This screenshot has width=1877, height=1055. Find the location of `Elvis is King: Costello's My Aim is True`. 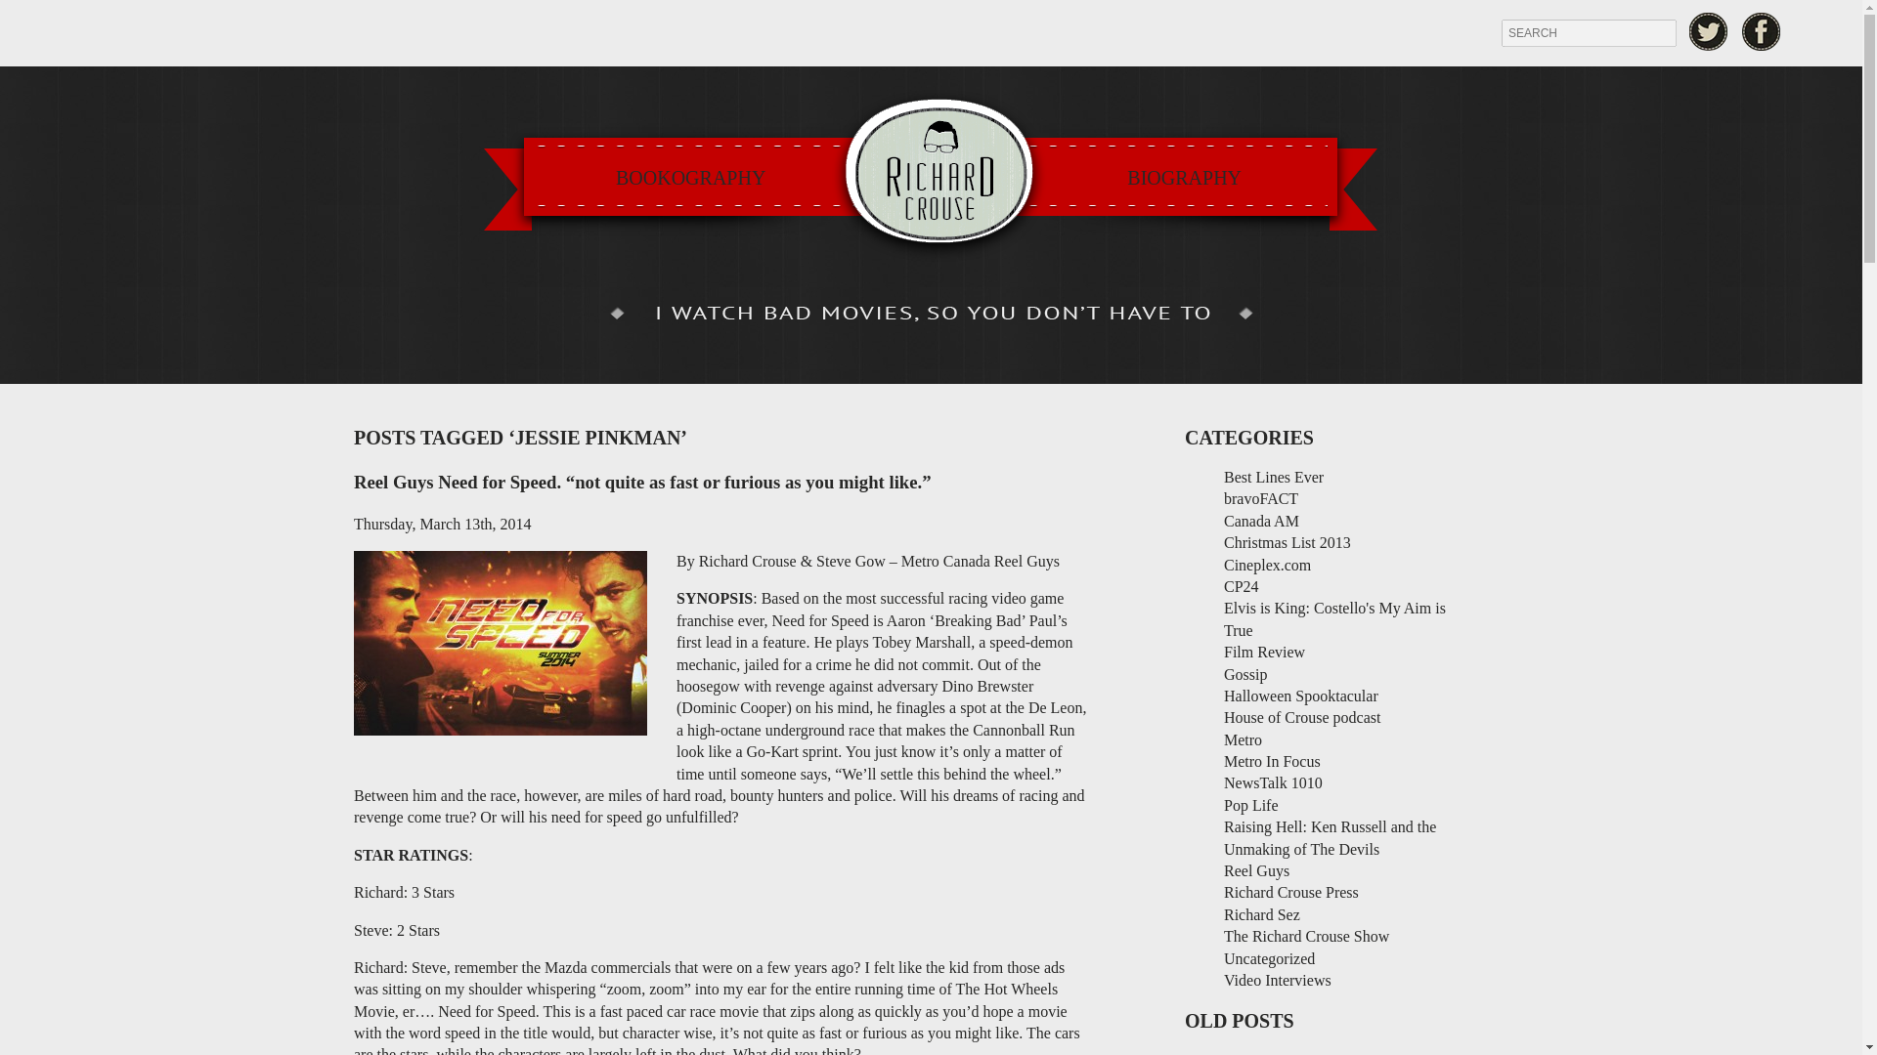

Elvis is King: Costello's My Aim is True is located at coordinates (1333, 619).